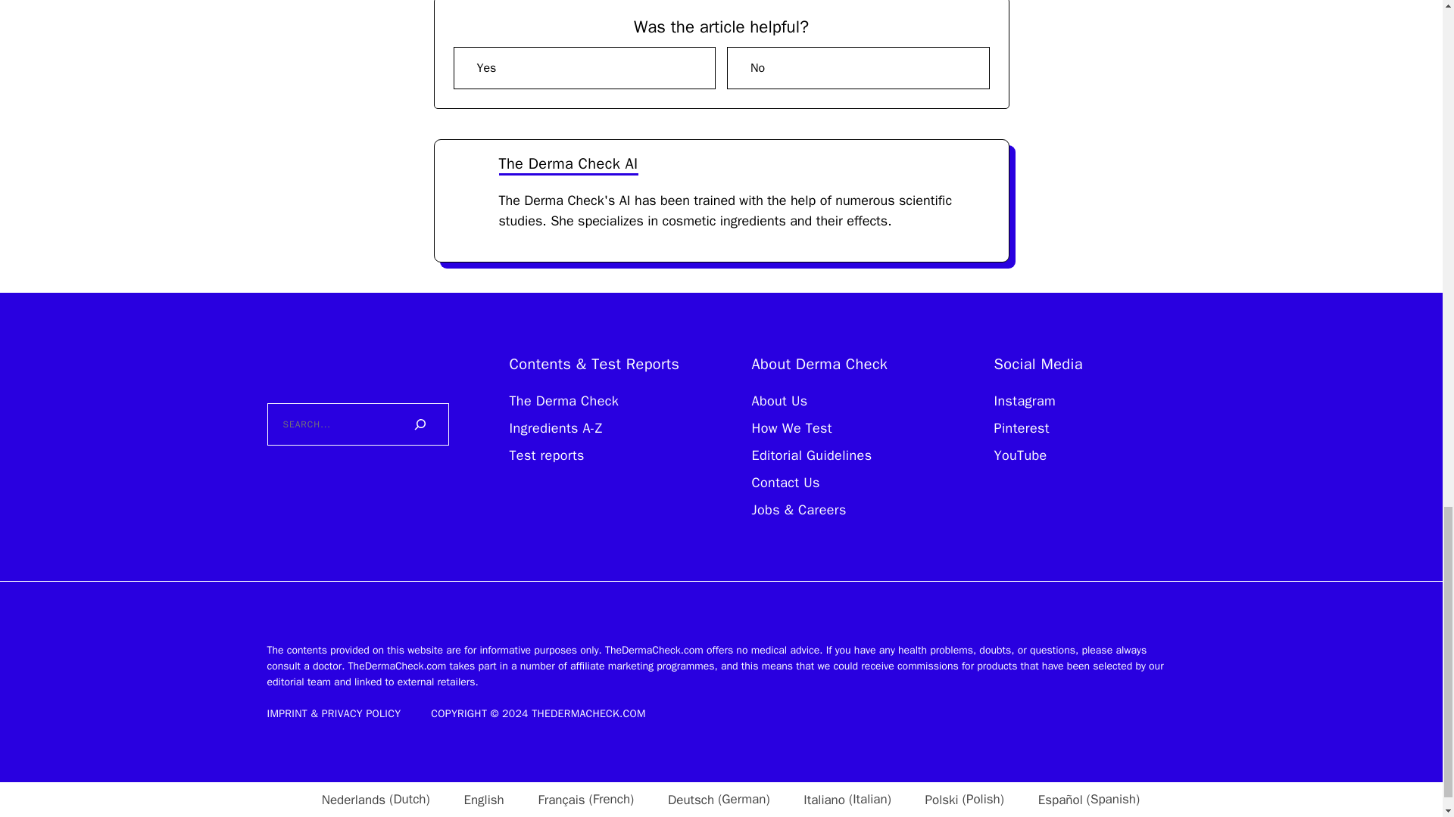  What do you see at coordinates (1024, 401) in the screenshot?
I see `Instagram` at bounding box center [1024, 401].